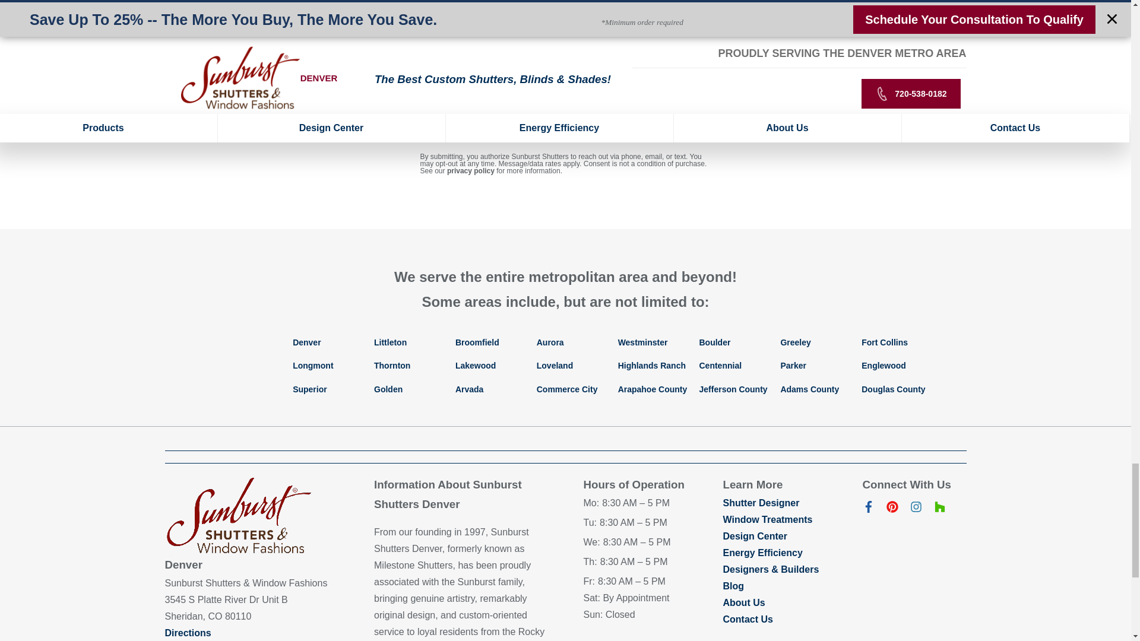 Image resolution: width=1140 pixels, height=641 pixels. I want to click on SCHEDULE NOW, so click(565, 125).